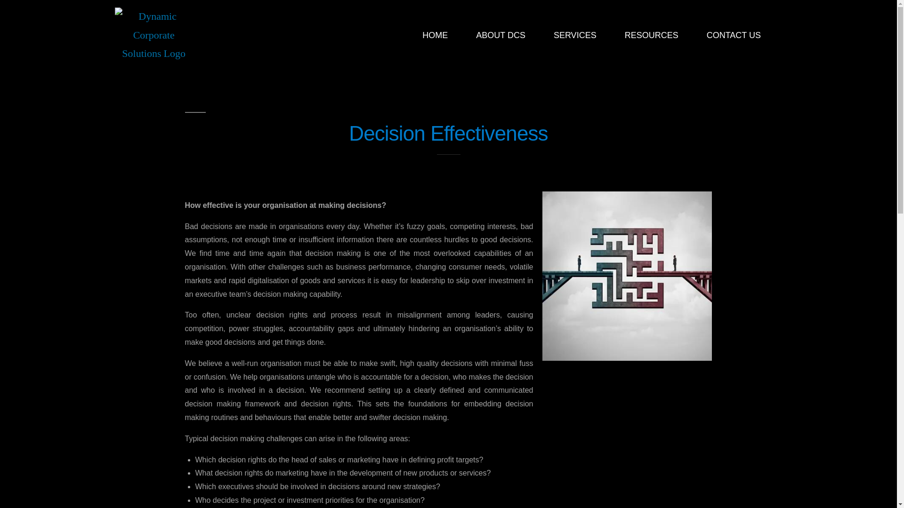 The image size is (904, 508). What do you see at coordinates (574, 35) in the screenshot?
I see `SERVICES` at bounding box center [574, 35].